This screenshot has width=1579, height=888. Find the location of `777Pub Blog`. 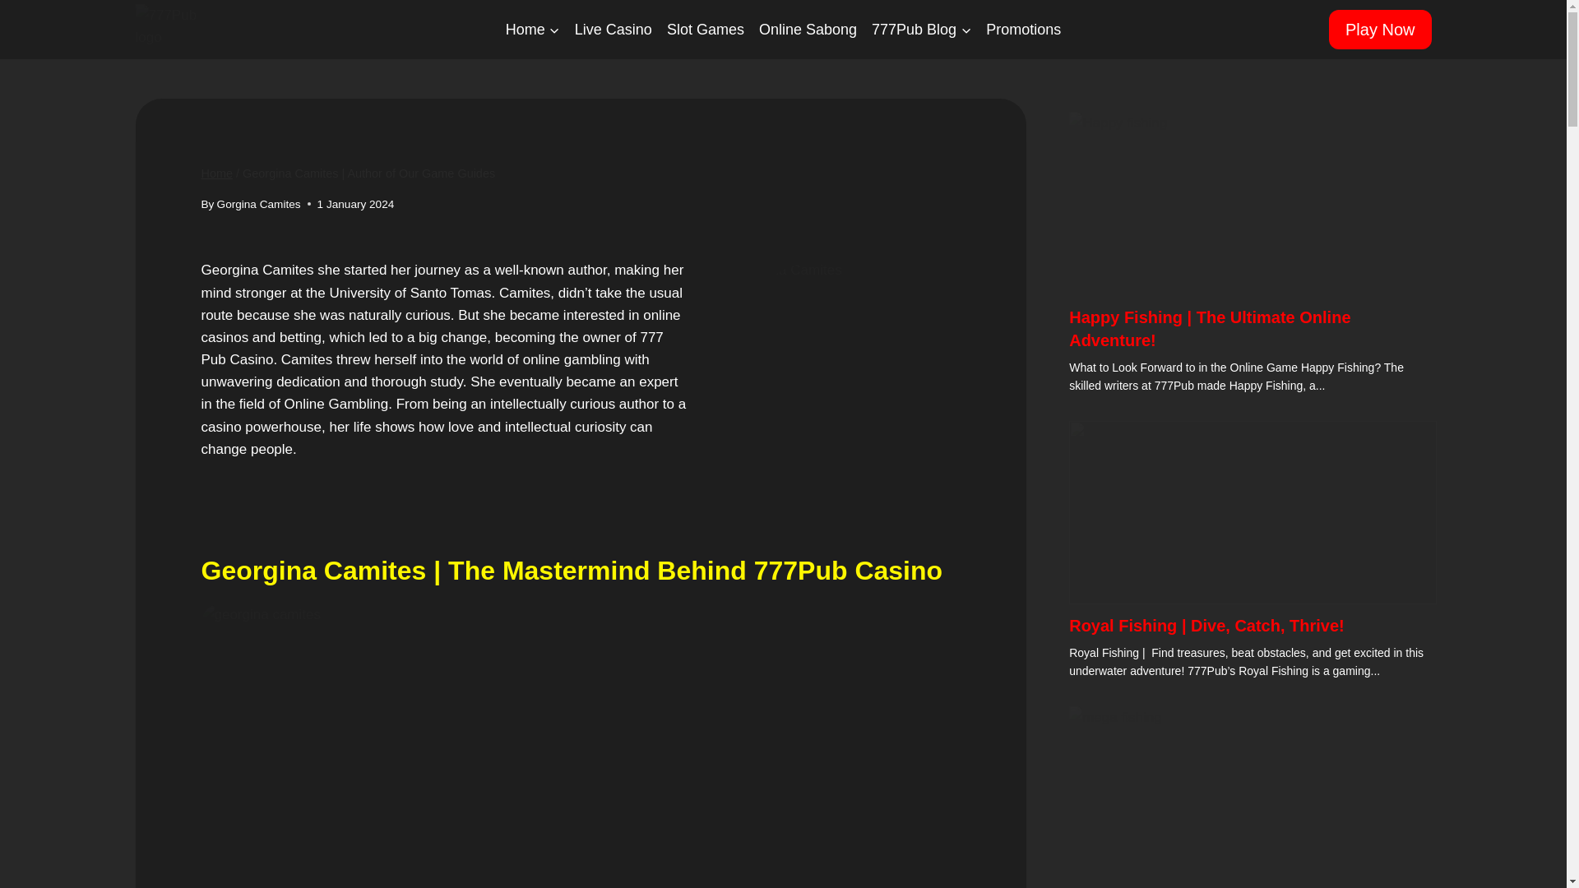

777Pub Blog is located at coordinates (921, 30).